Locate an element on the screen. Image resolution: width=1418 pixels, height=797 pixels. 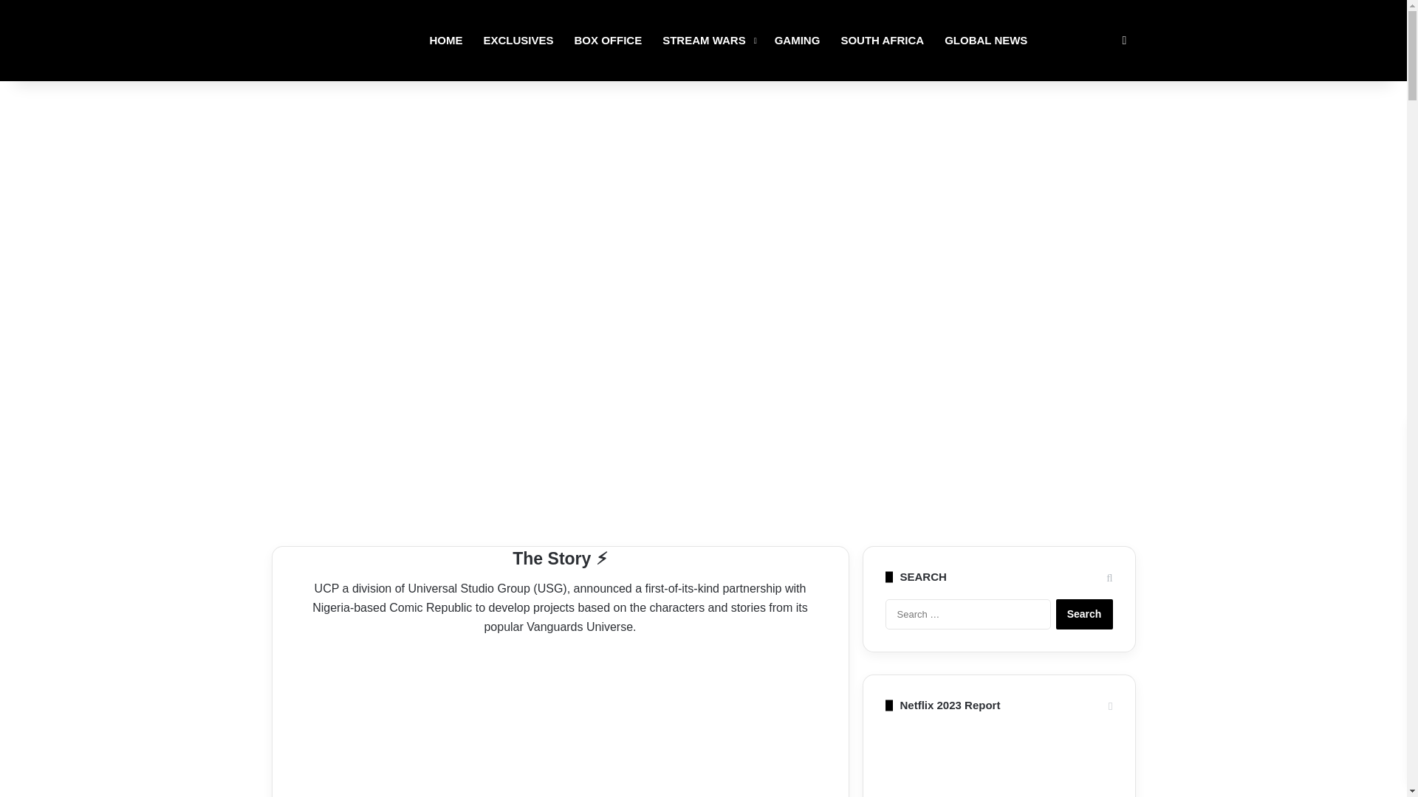
GLOBAL NEWS is located at coordinates (986, 41).